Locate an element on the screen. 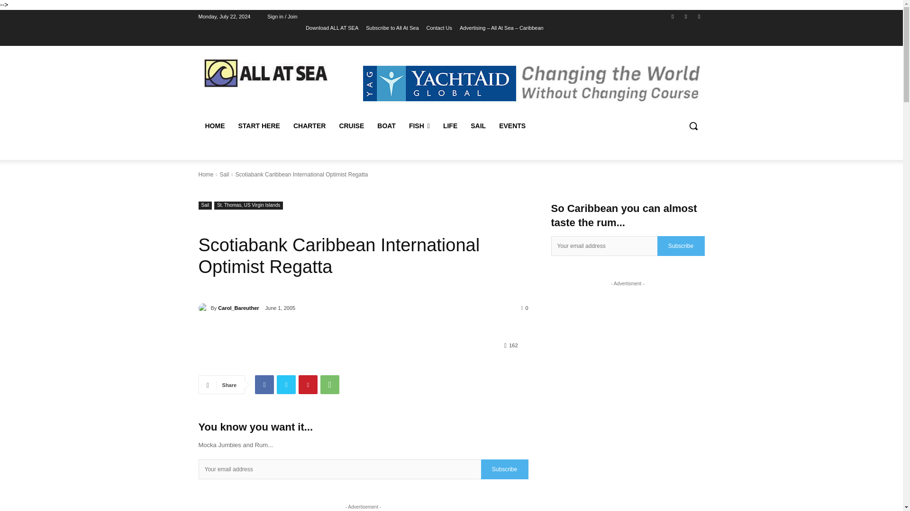 This screenshot has height=511, width=910. FISH is located at coordinates (419, 126).